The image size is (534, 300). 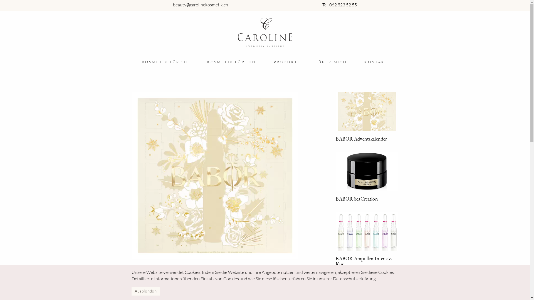 I want to click on PRODUKTE, so click(x=287, y=62).